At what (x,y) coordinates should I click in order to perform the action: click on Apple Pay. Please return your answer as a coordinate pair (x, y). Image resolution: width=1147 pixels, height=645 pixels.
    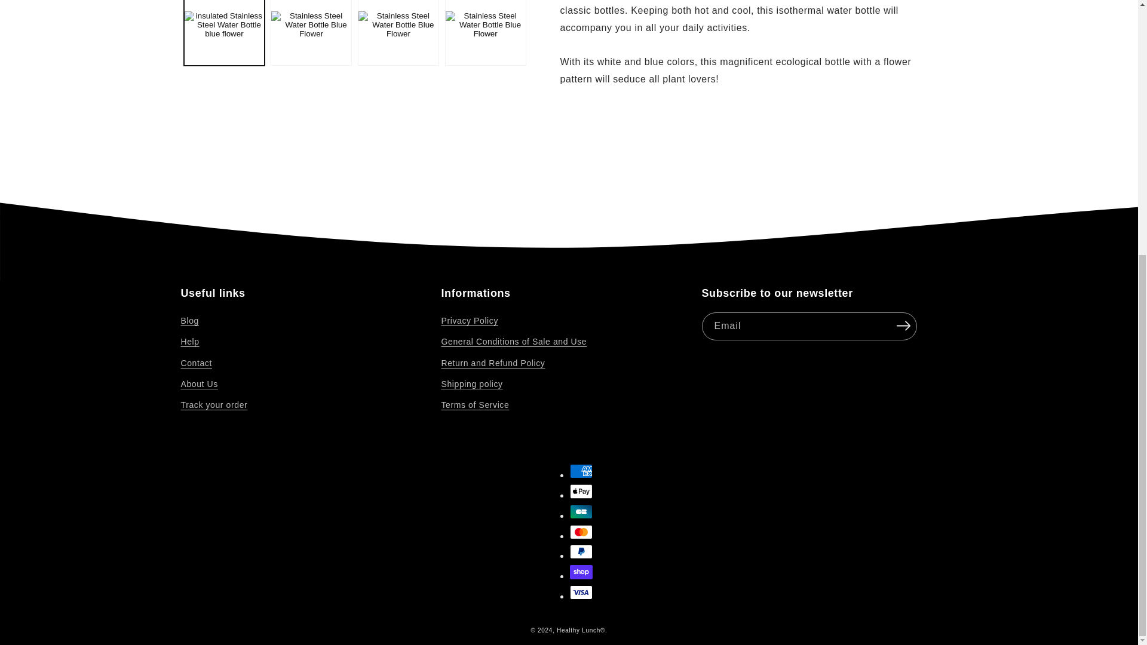
    Looking at the image, I should click on (581, 491).